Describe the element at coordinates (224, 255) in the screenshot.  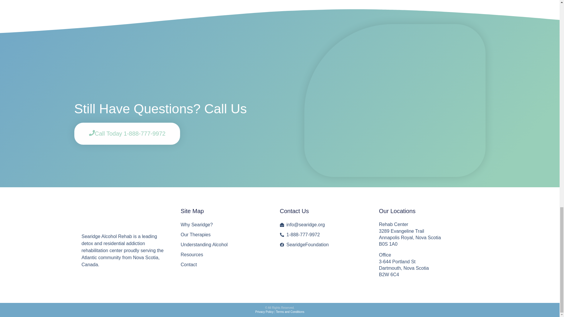
I see `Resources` at that location.